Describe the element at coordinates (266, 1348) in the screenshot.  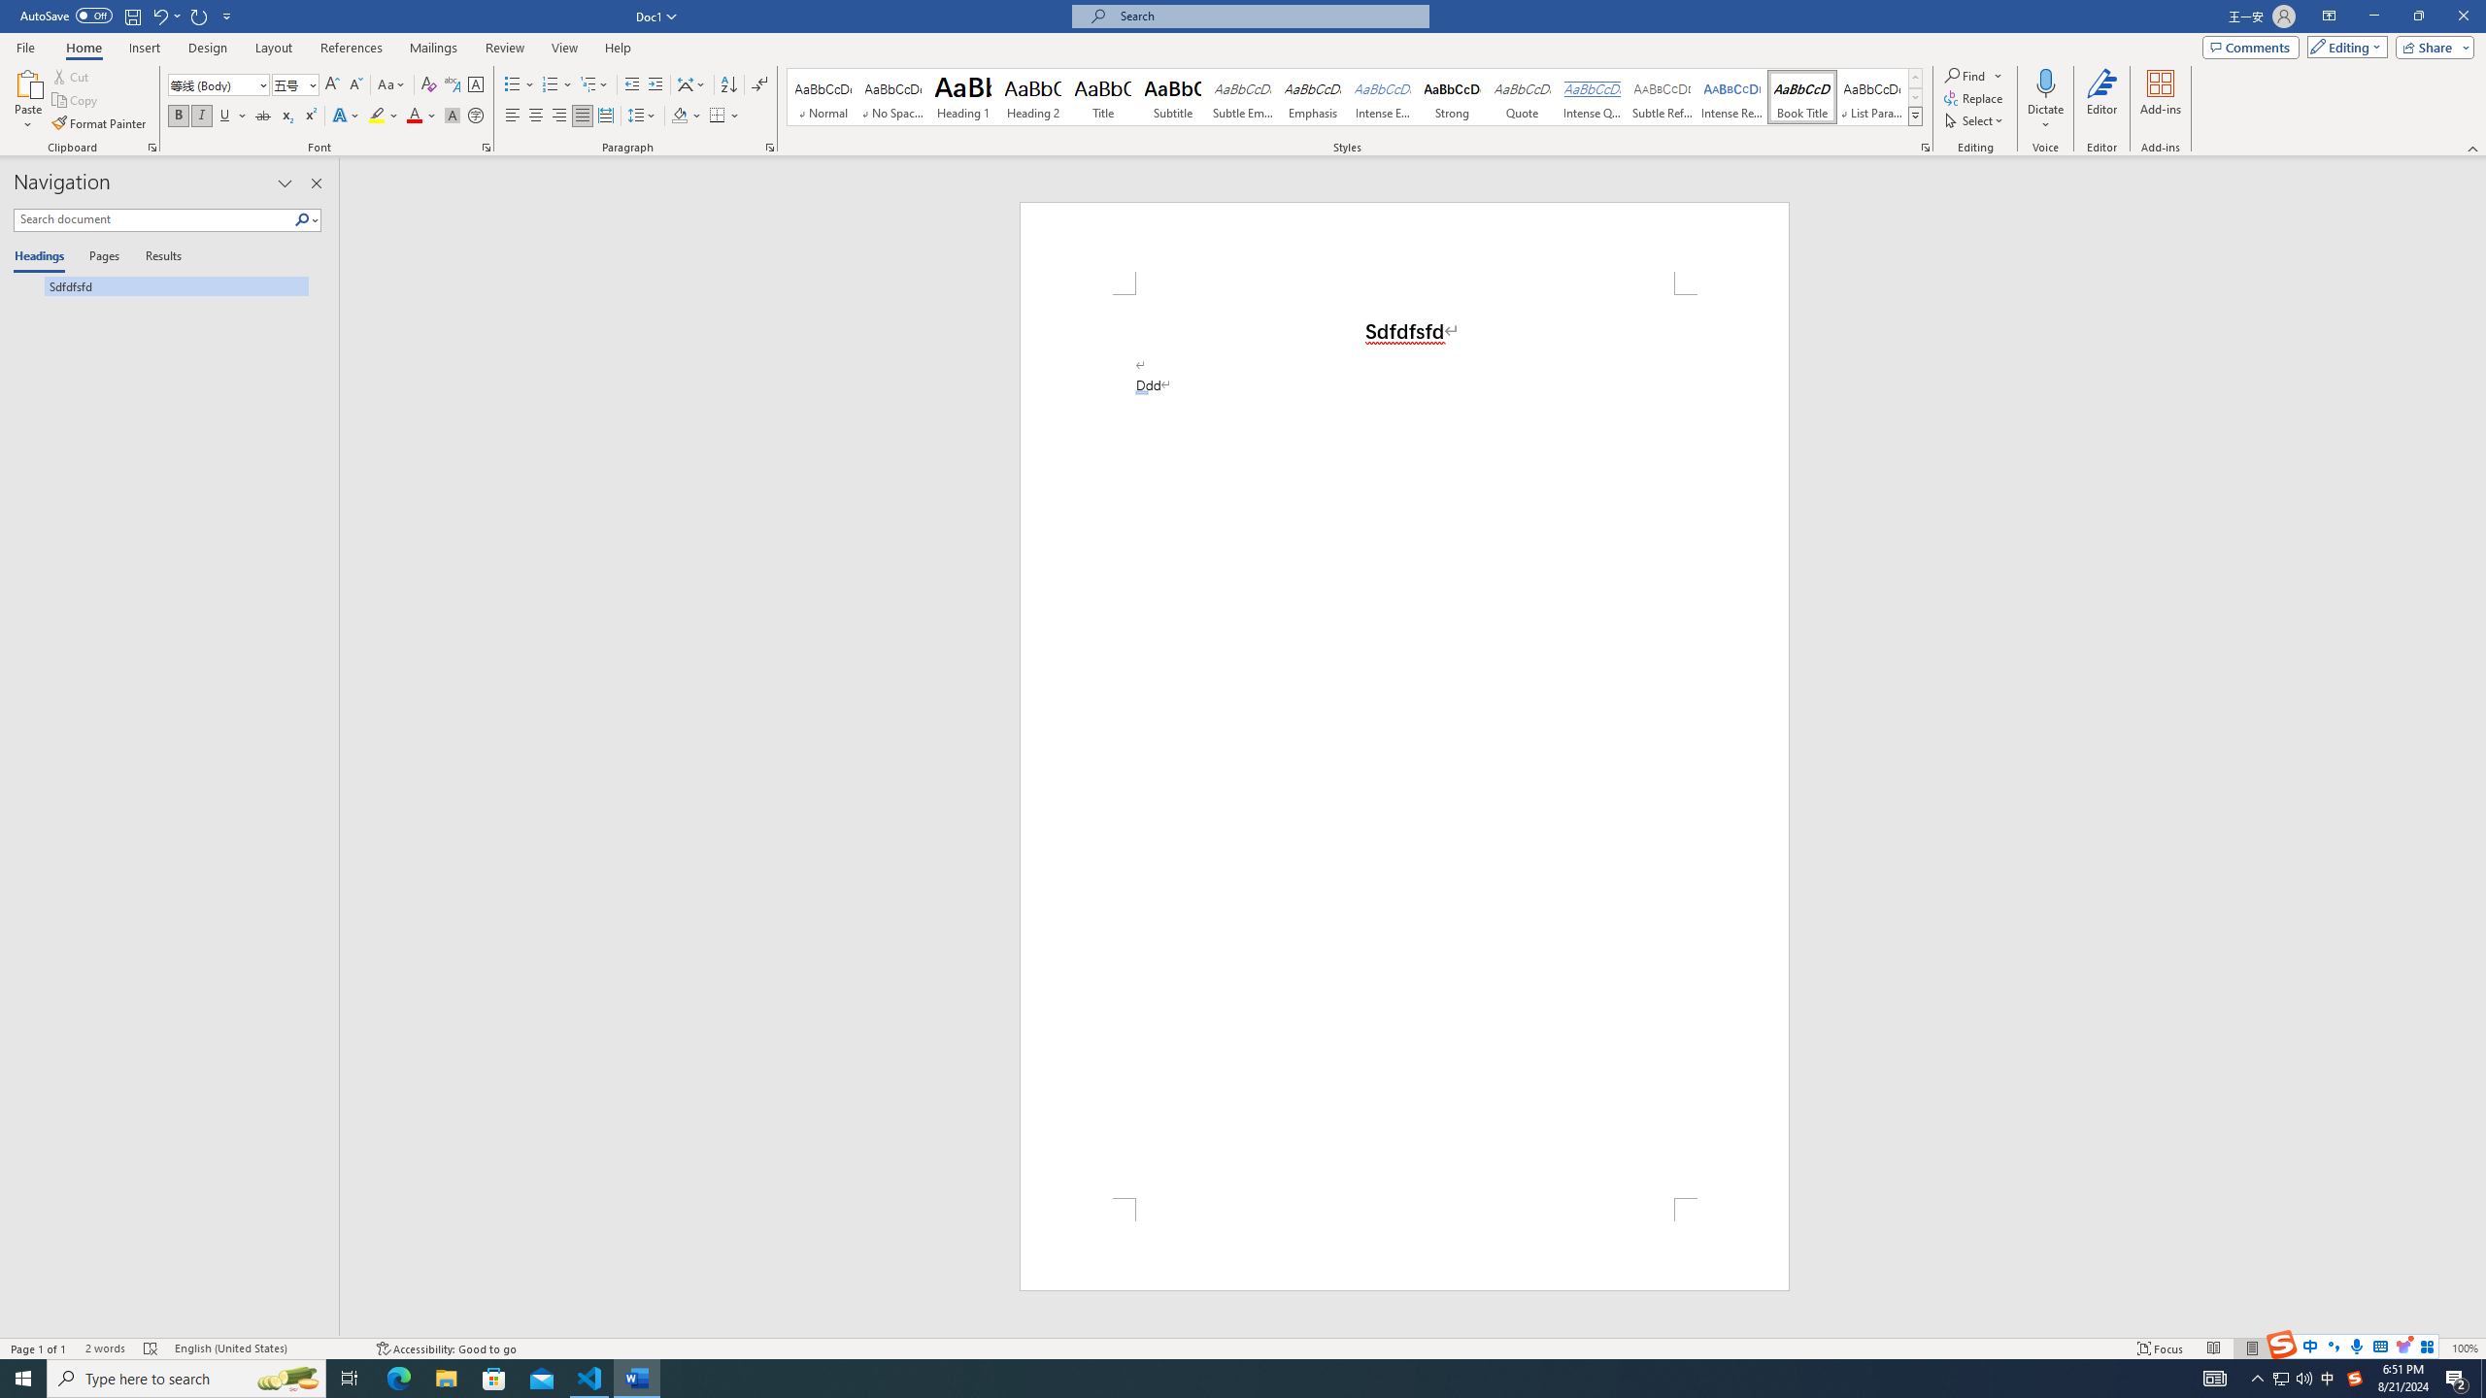
I see `Language English (United States)` at that location.